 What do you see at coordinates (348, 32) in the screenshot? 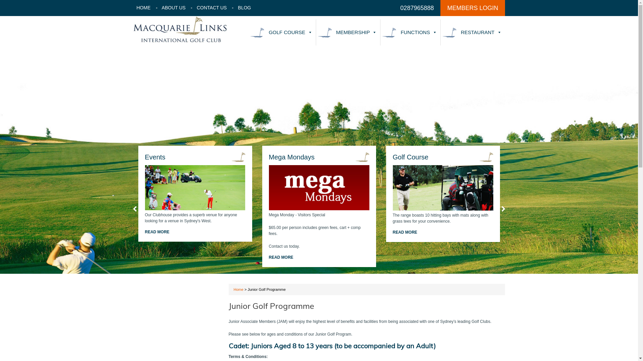
I see `MEMBERSHIP` at bounding box center [348, 32].